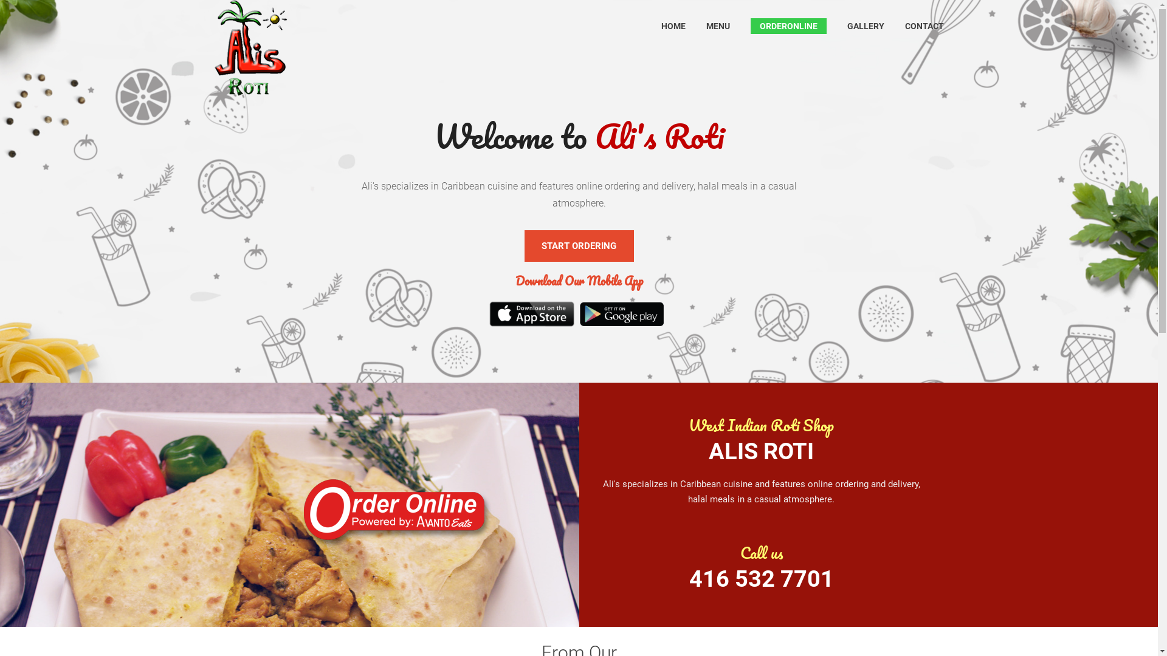 The image size is (1167, 656). What do you see at coordinates (673, 26) in the screenshot?
I see `HOME` at bounding box center [673, 26].